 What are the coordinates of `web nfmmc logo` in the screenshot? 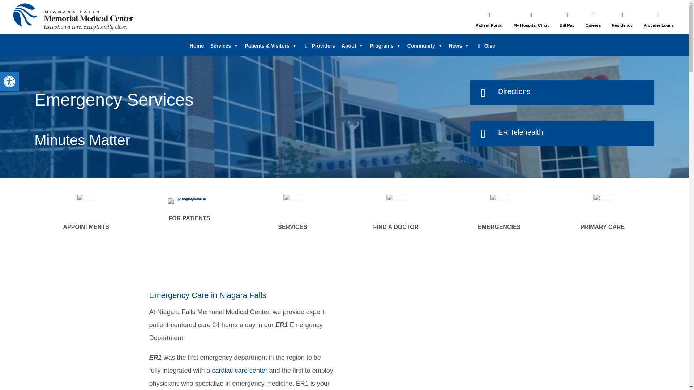 It's located at (73, 19).